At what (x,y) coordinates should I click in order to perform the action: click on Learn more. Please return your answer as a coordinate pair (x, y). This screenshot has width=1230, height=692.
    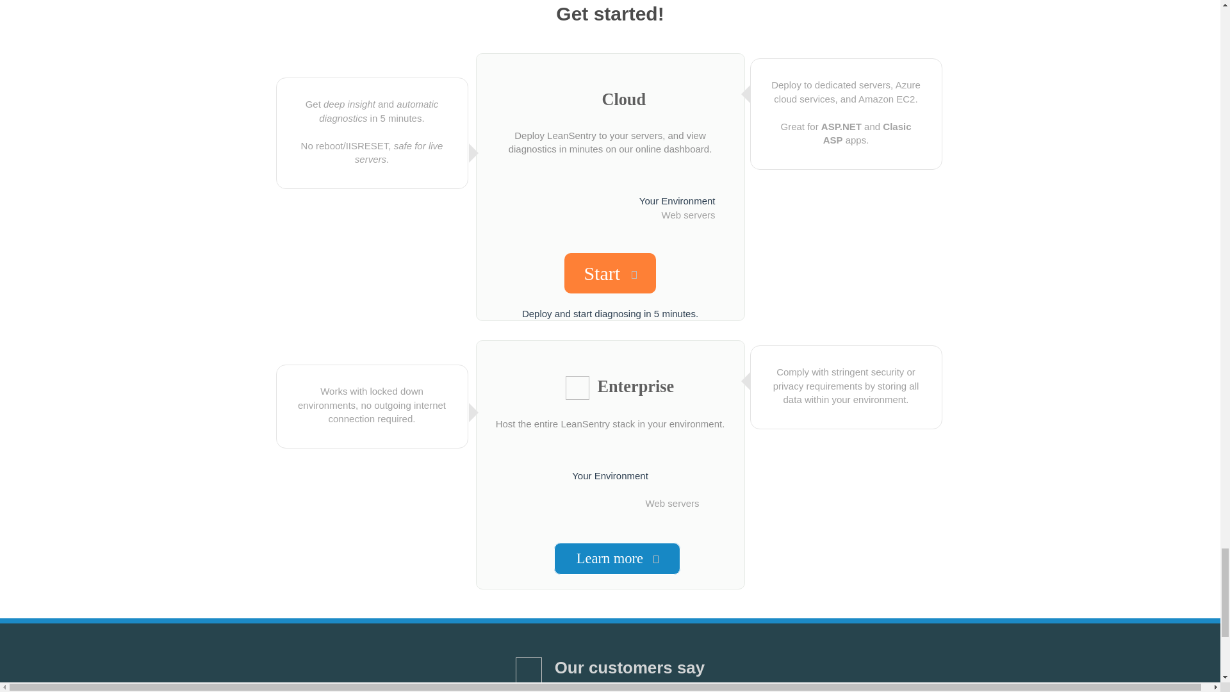
    Looking at the image, I should click on (617, 559).